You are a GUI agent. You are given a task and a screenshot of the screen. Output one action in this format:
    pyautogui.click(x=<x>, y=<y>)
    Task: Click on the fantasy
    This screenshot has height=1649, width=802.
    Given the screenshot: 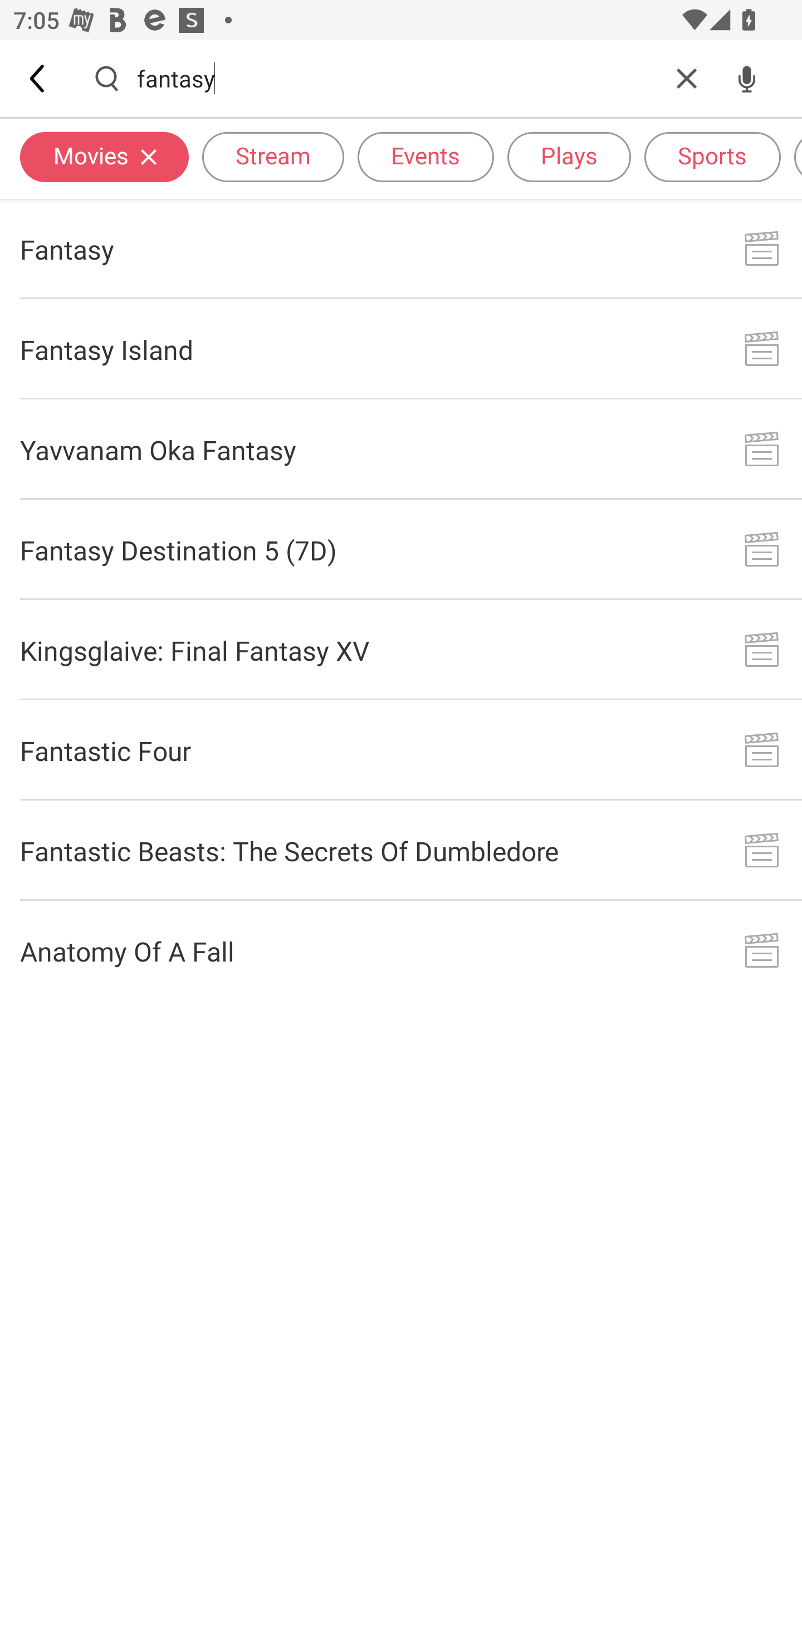 What is the action you would take?
    pyautogui.click(x=397, y=78)
    